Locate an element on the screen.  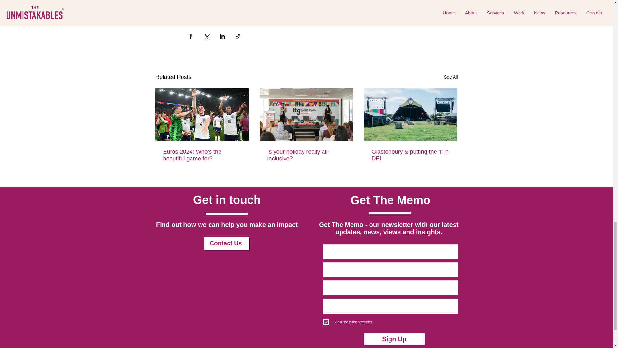
Is your holiday really all-inclusive? is located at coordinates (306, 155).